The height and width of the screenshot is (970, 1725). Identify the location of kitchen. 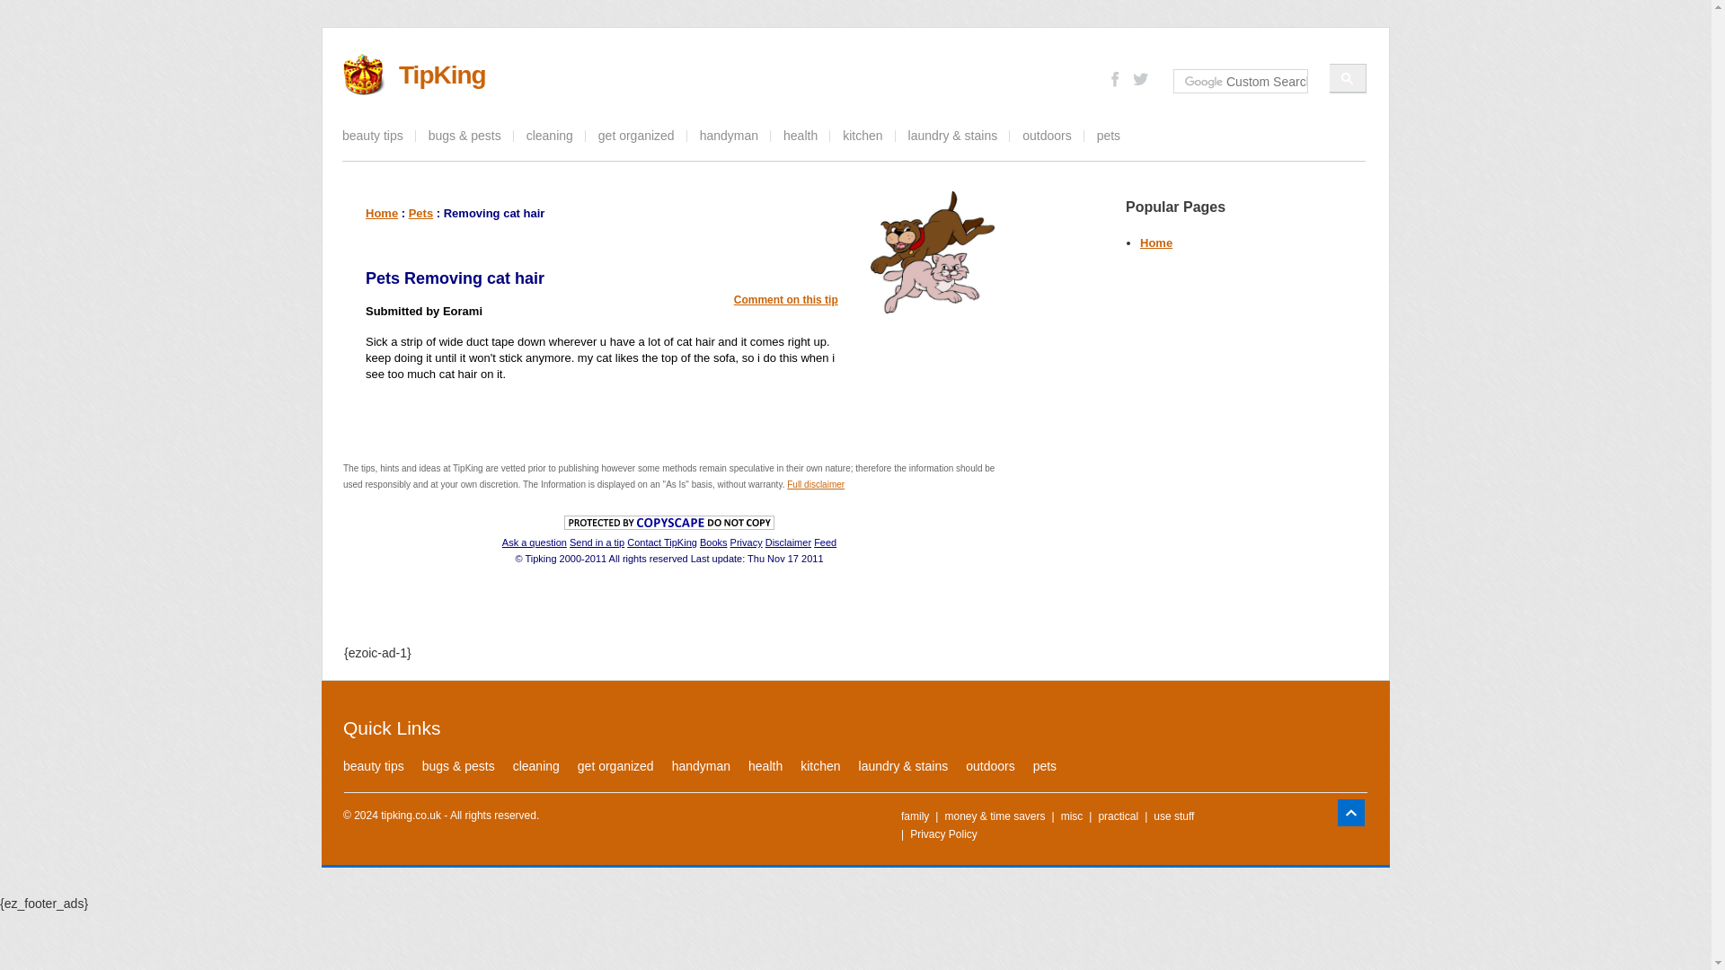
(862, 137).